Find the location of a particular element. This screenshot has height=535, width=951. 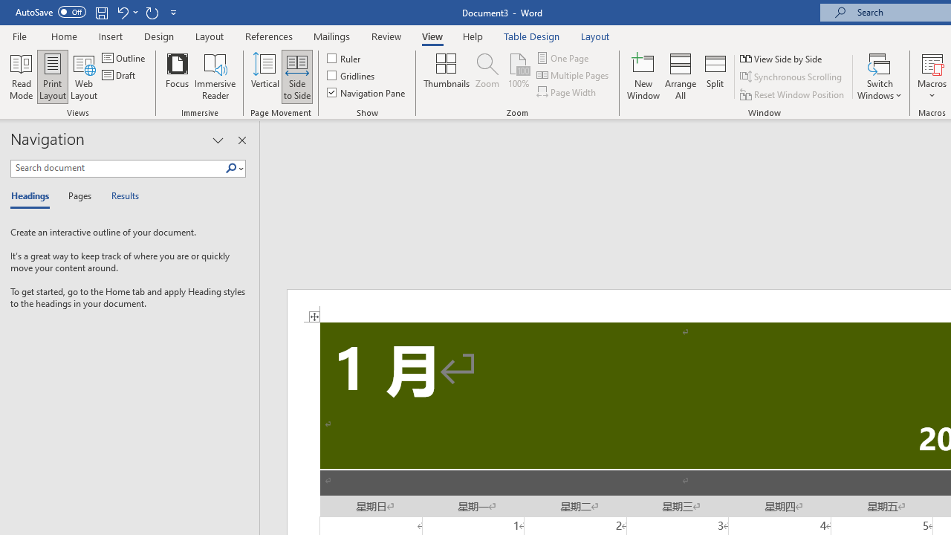

Synchronous Scrolling is located at coordinates (792, 77).